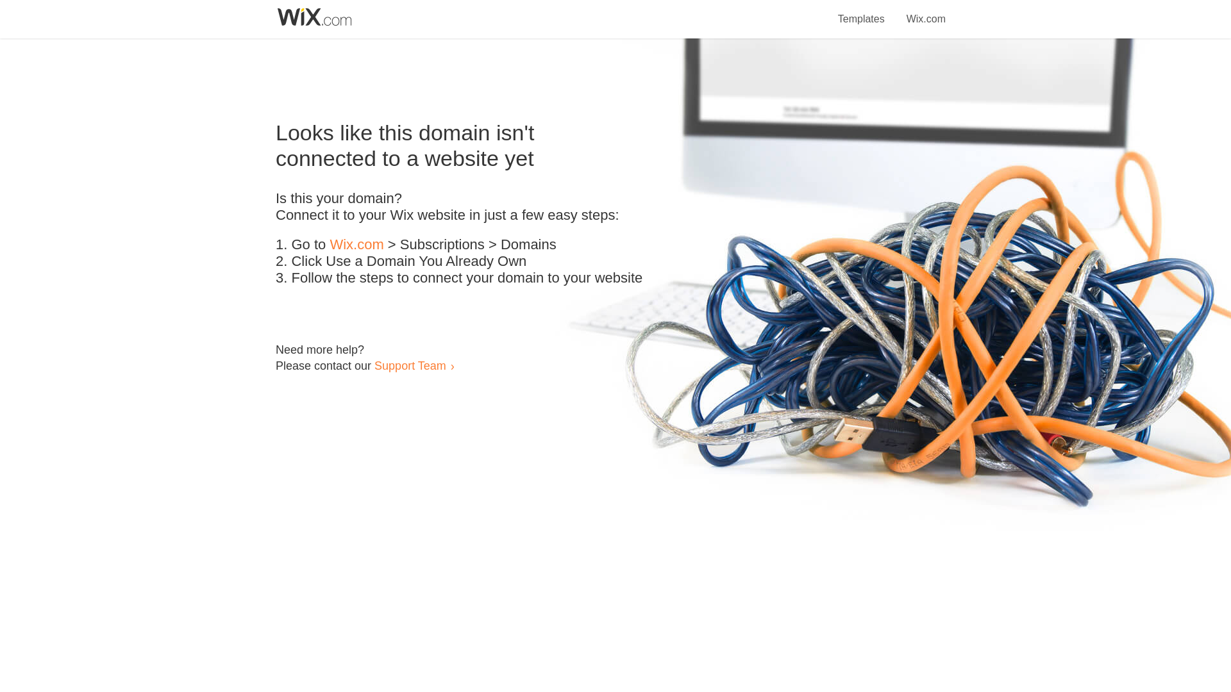 Image resolution: width=1231 pixels, height=692 pixels. I want to click on Wix.com, so click(926, 12).